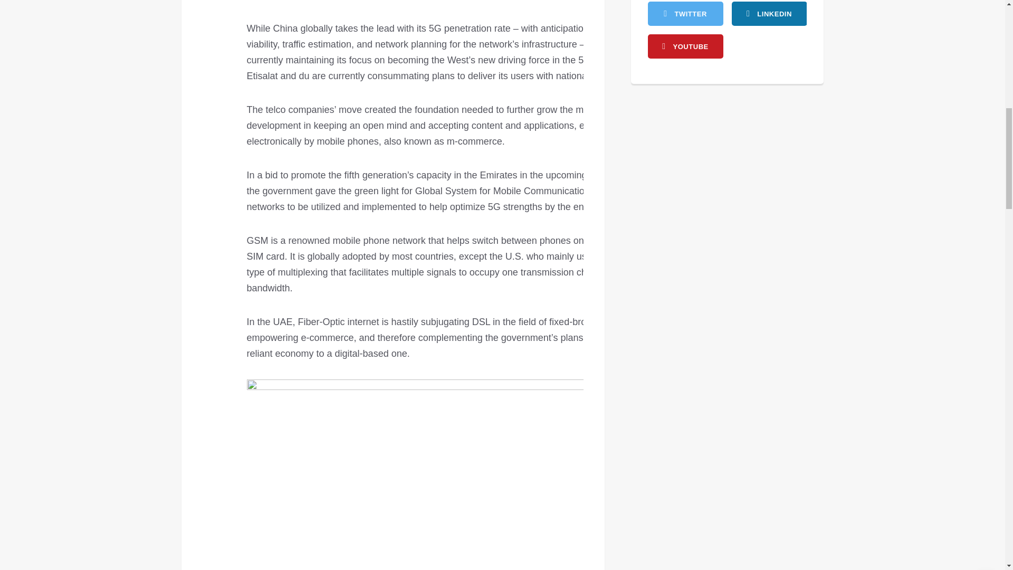  Describe the element at coordinates (769, 14) in the screenshot. I see `rss` at that location.